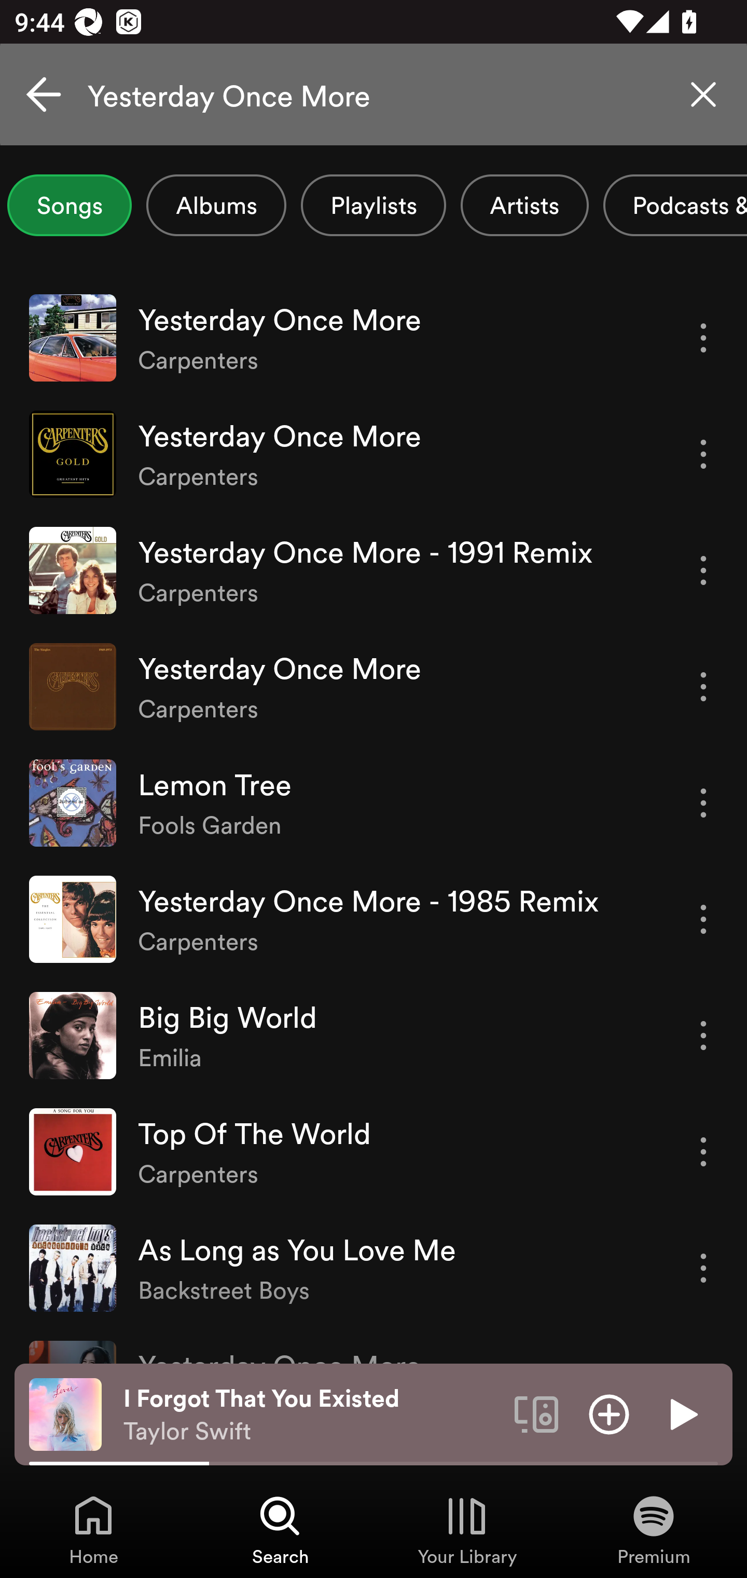  I want to click on More options for song As Long as You Love Me, so click(703, 1268).